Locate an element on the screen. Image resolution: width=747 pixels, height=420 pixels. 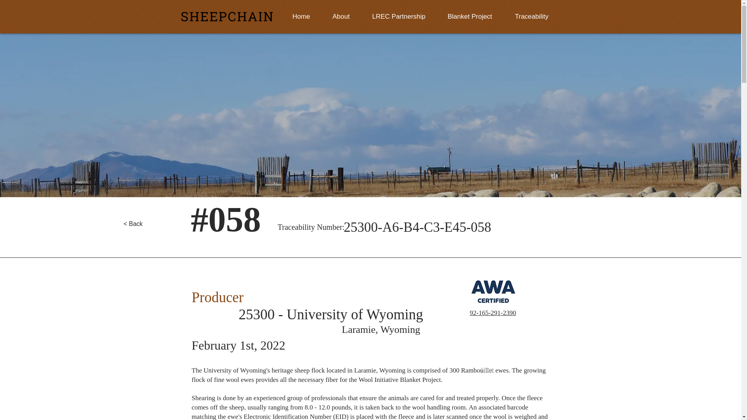
LREC Partnership is located at coordinates (400, 16).